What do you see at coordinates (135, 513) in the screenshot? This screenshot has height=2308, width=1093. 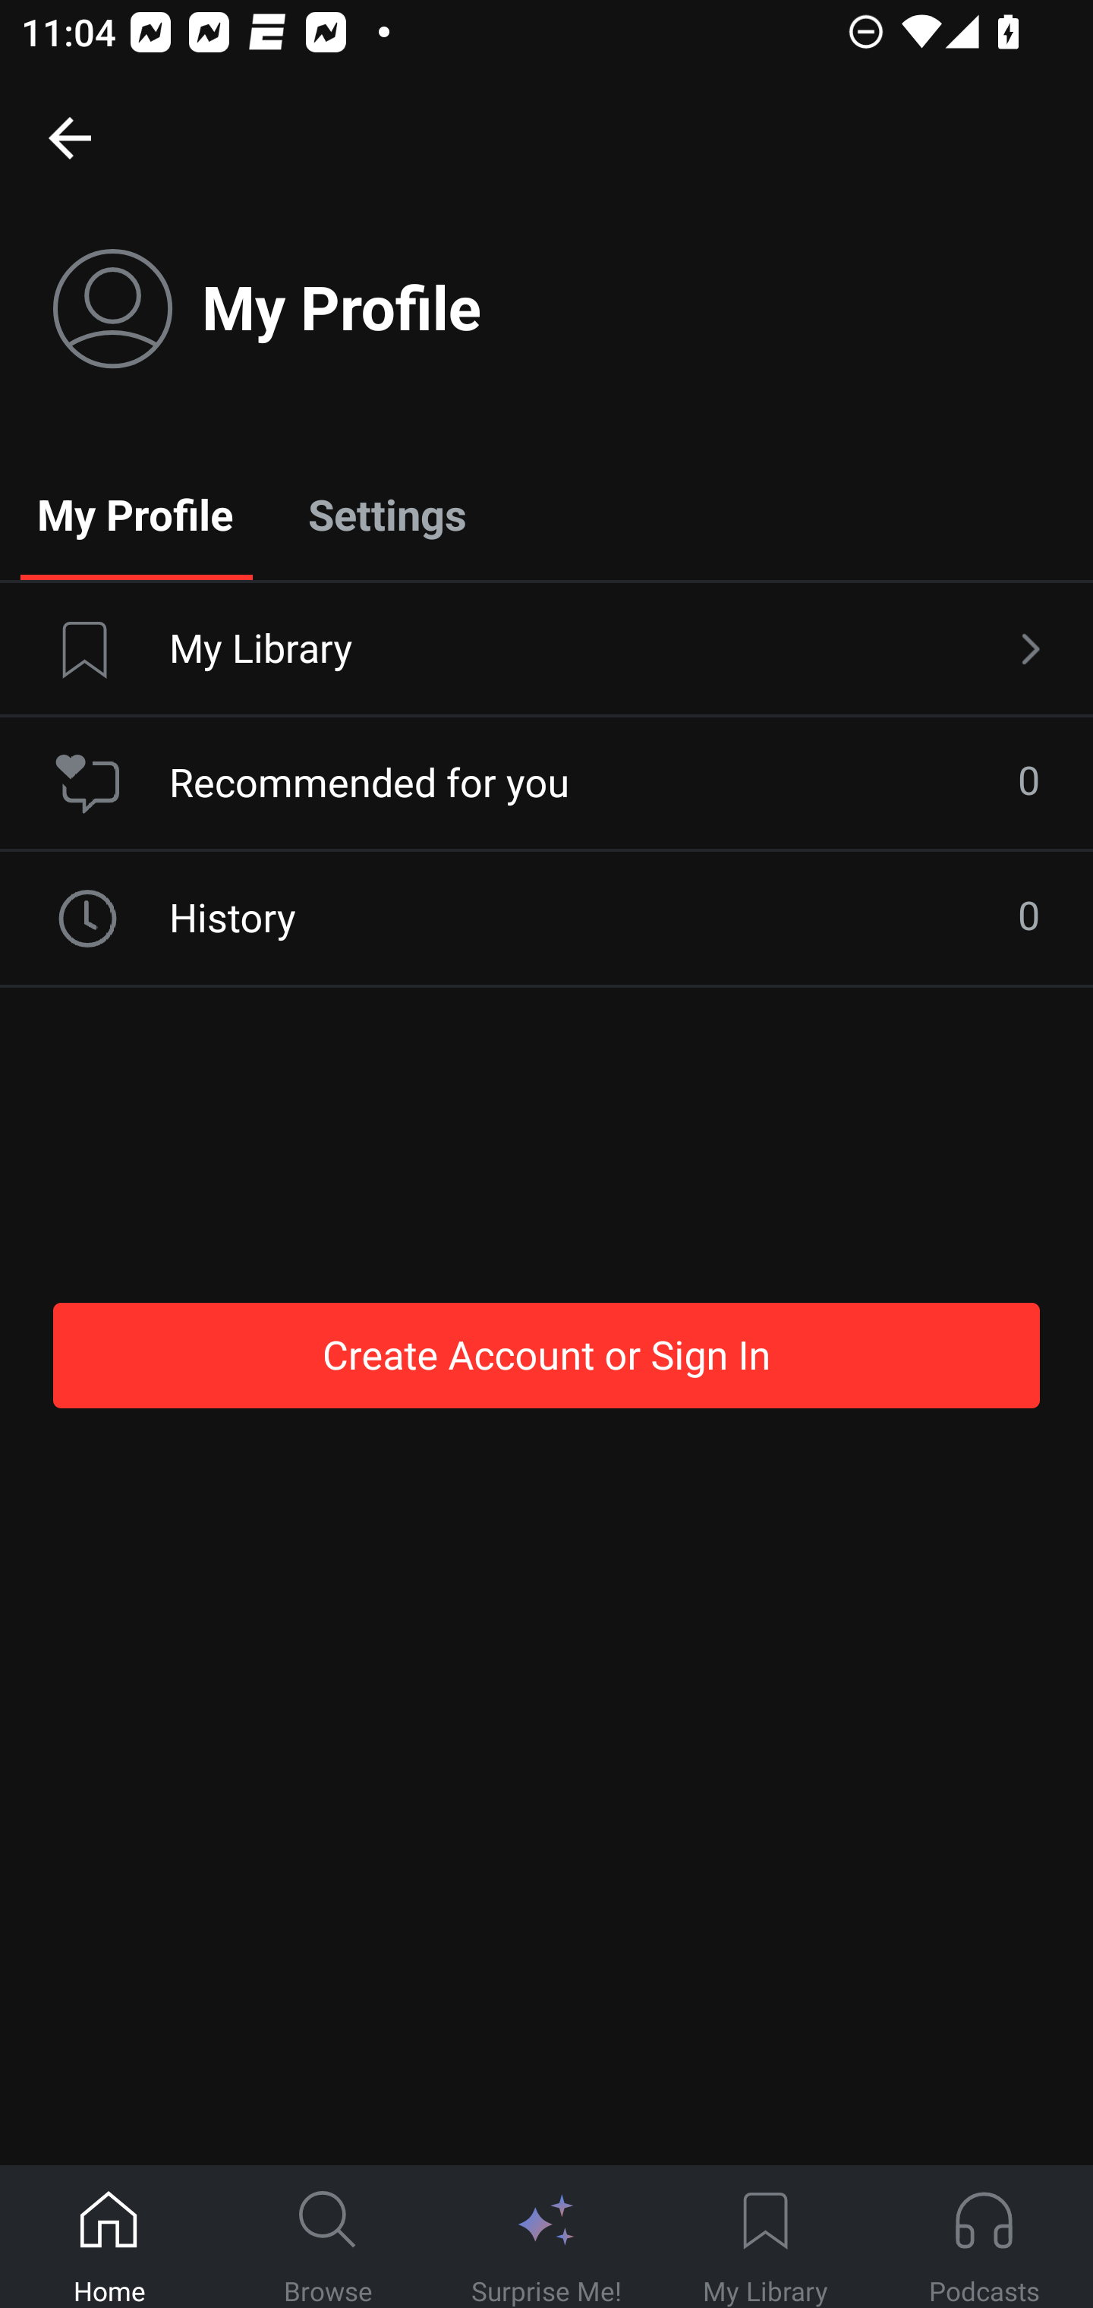 I see `My Profile` at bounding box center [135, 513].